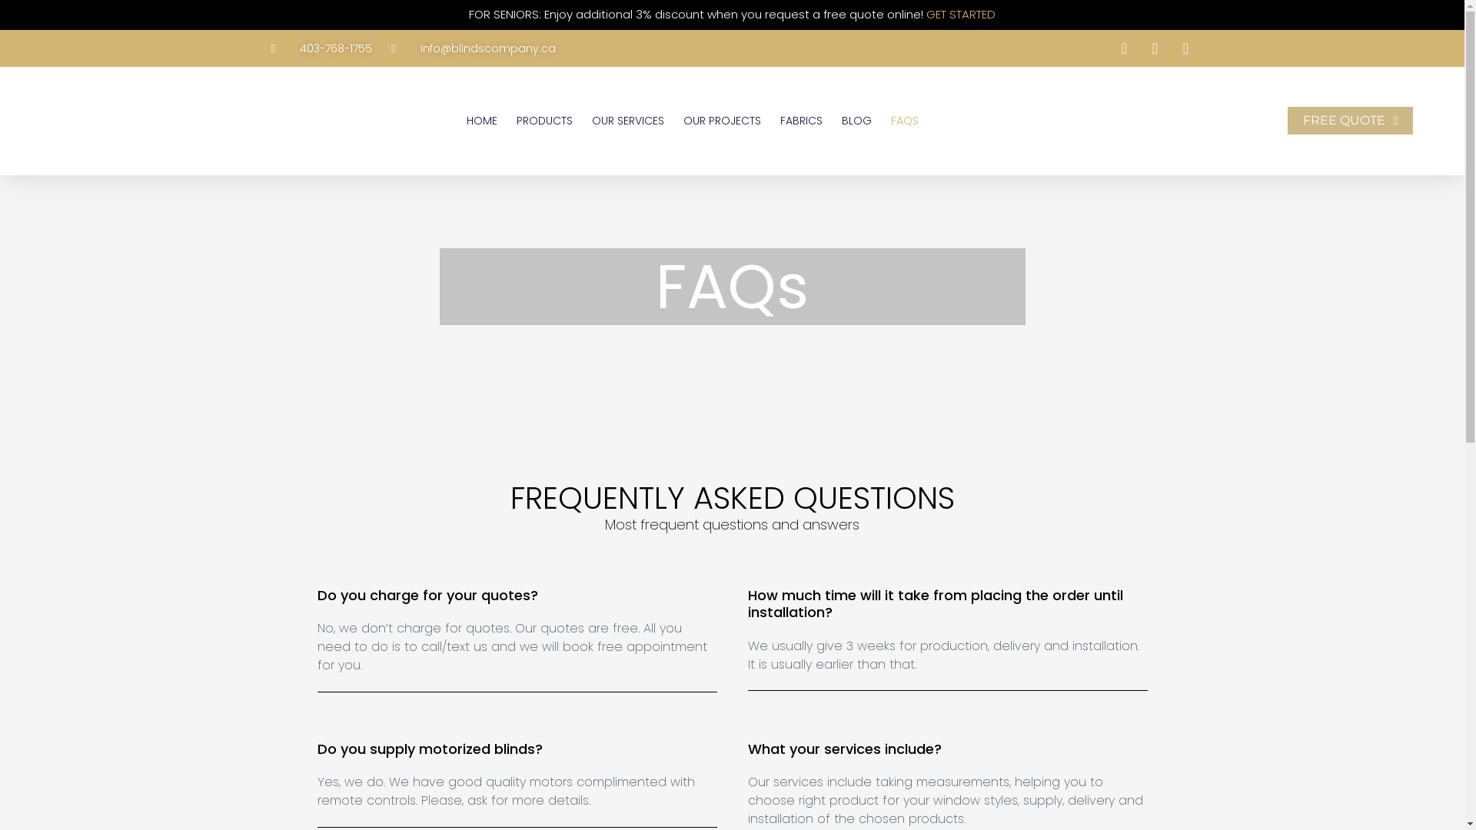 This screenshot has width=1476, height=830. Describe the element at coordinates (801, 121) in the screenshot. I see `FABRICS` at that location.